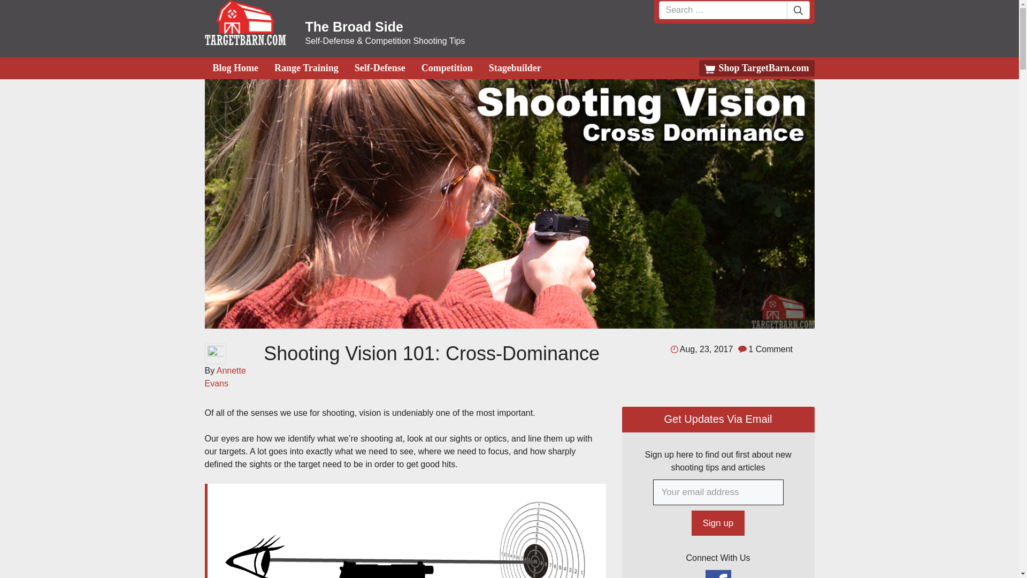  Describe the element at coordinates (306, 68) in the screenshot. I see `Range Training` at that location.